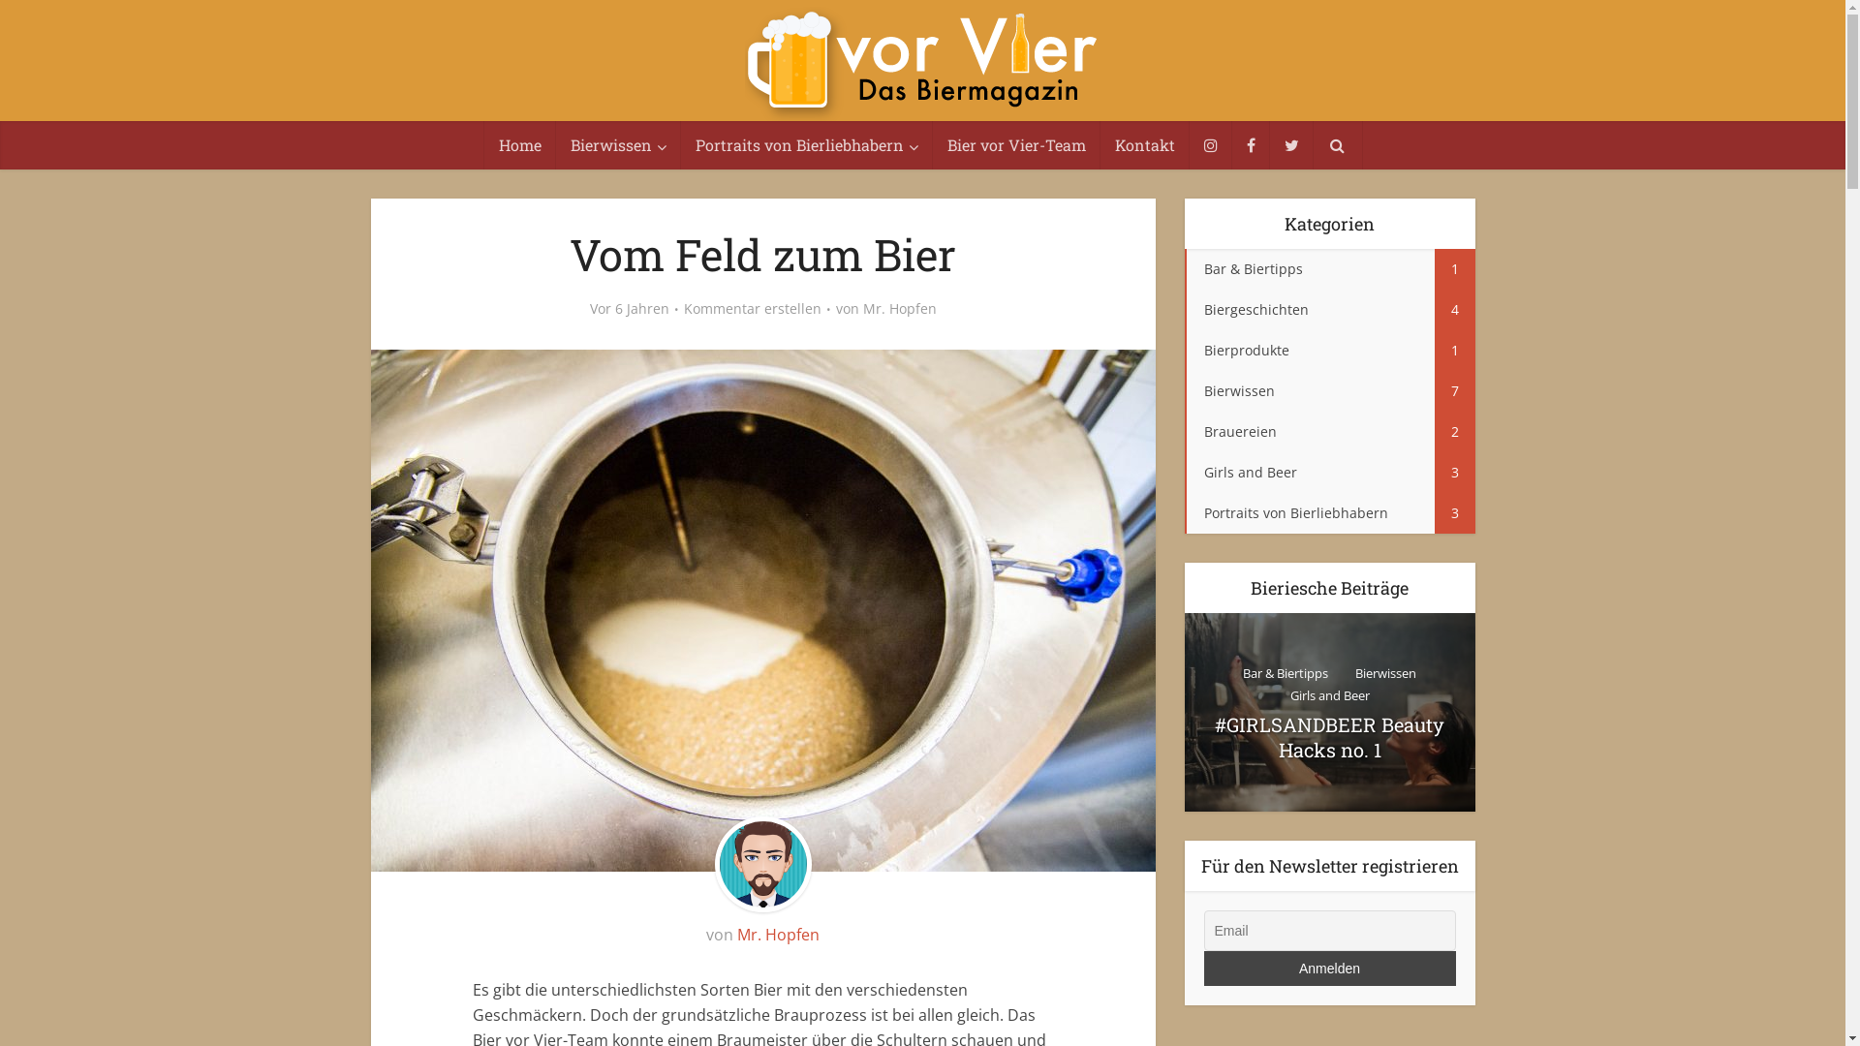 The width and height of the screenshot is (1860, 1046). Describe the element at coordinates (1329, 513) in the screenshot. I see `Portraits von Bierliebhabern
3` at that location.